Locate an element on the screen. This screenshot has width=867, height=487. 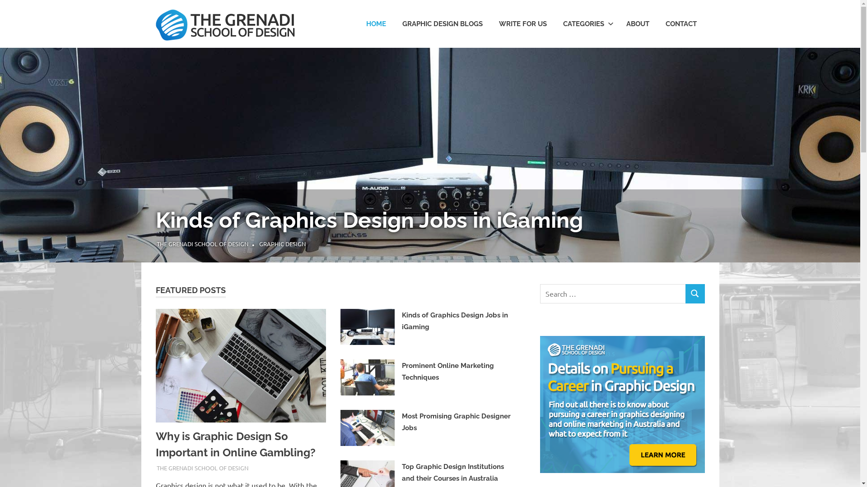
WRITE FOR US is located at coordinates (522, 24).